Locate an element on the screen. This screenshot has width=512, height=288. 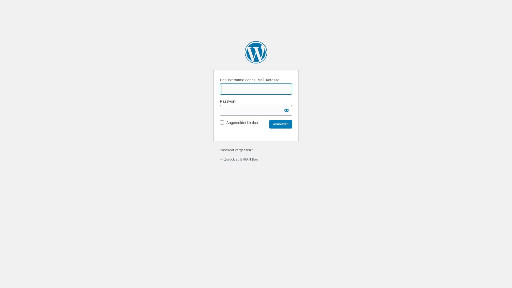
Powered by WordPress is located at coordinates (256, 52).